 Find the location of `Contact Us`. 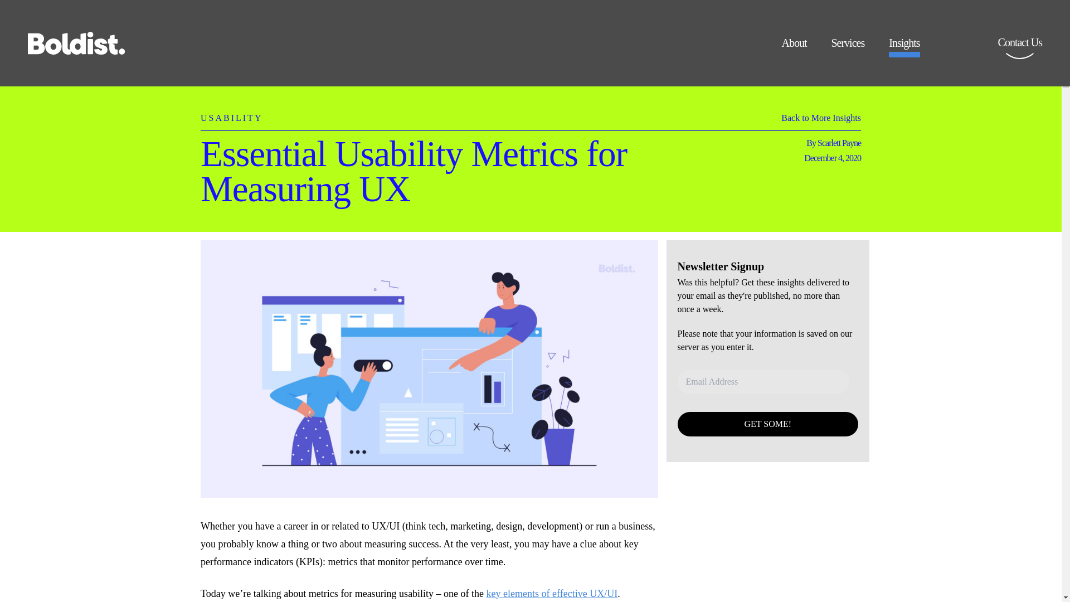

Contact Us is located at coordinates (1020, 50).